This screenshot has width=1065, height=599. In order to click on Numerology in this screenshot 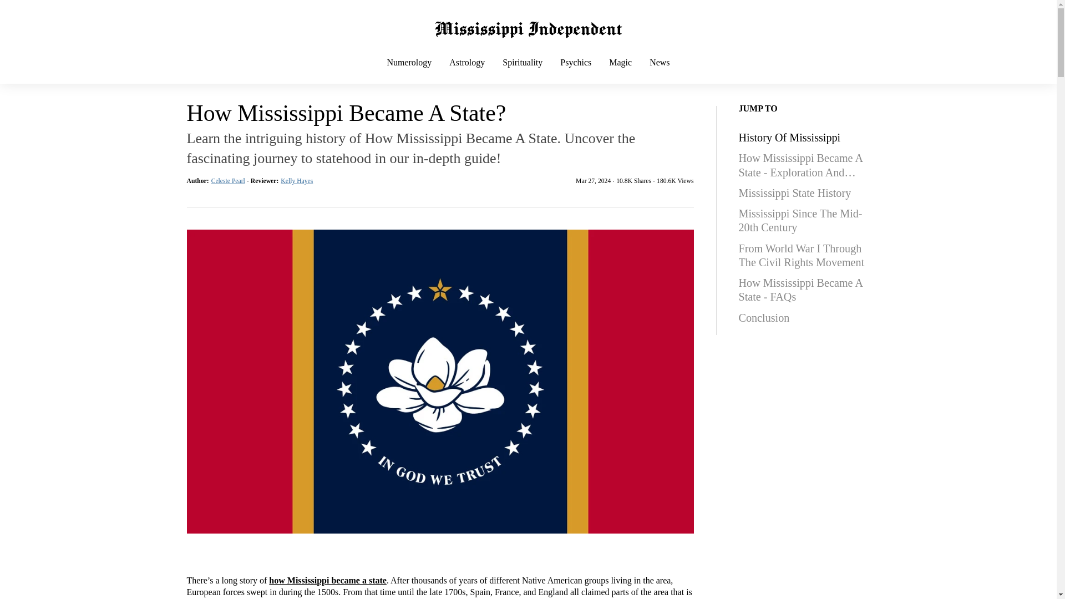, I will do `click(409, 72)`.